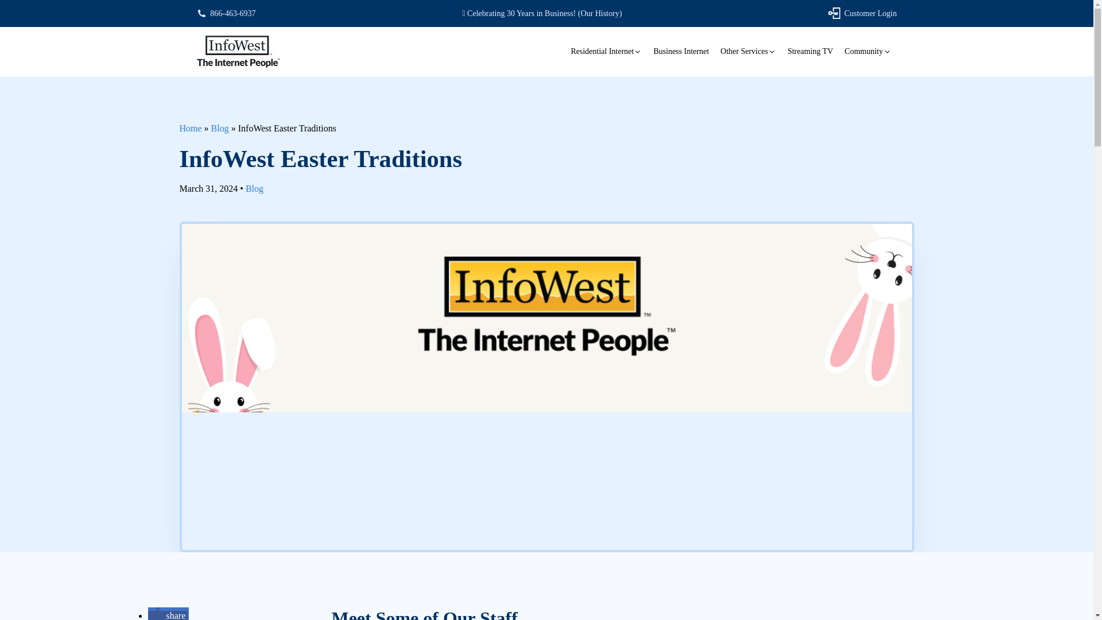 The height and width of the screenshot is (620, 1102). What do you see at coordinates (168, 615) in the screenshot?
I see `share ` at bounding box center [168, 615].